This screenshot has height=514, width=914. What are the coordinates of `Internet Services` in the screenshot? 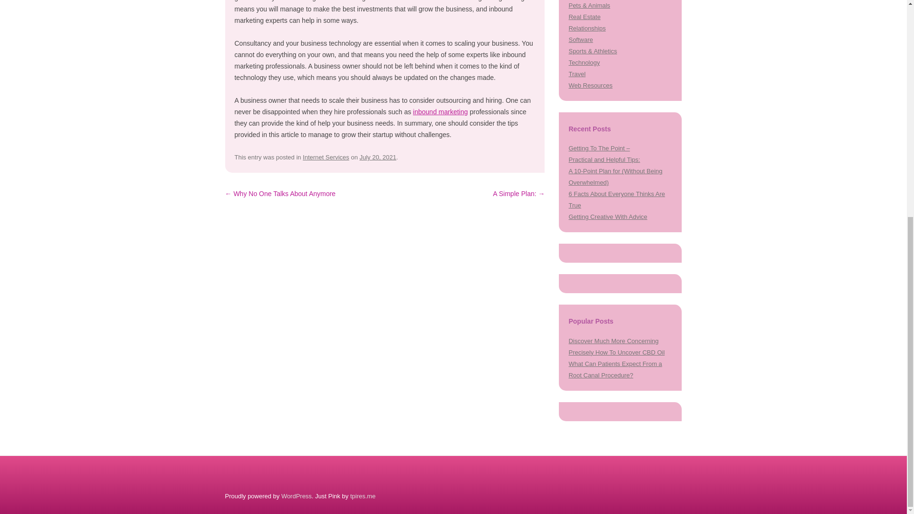 It's located at (326, 157).